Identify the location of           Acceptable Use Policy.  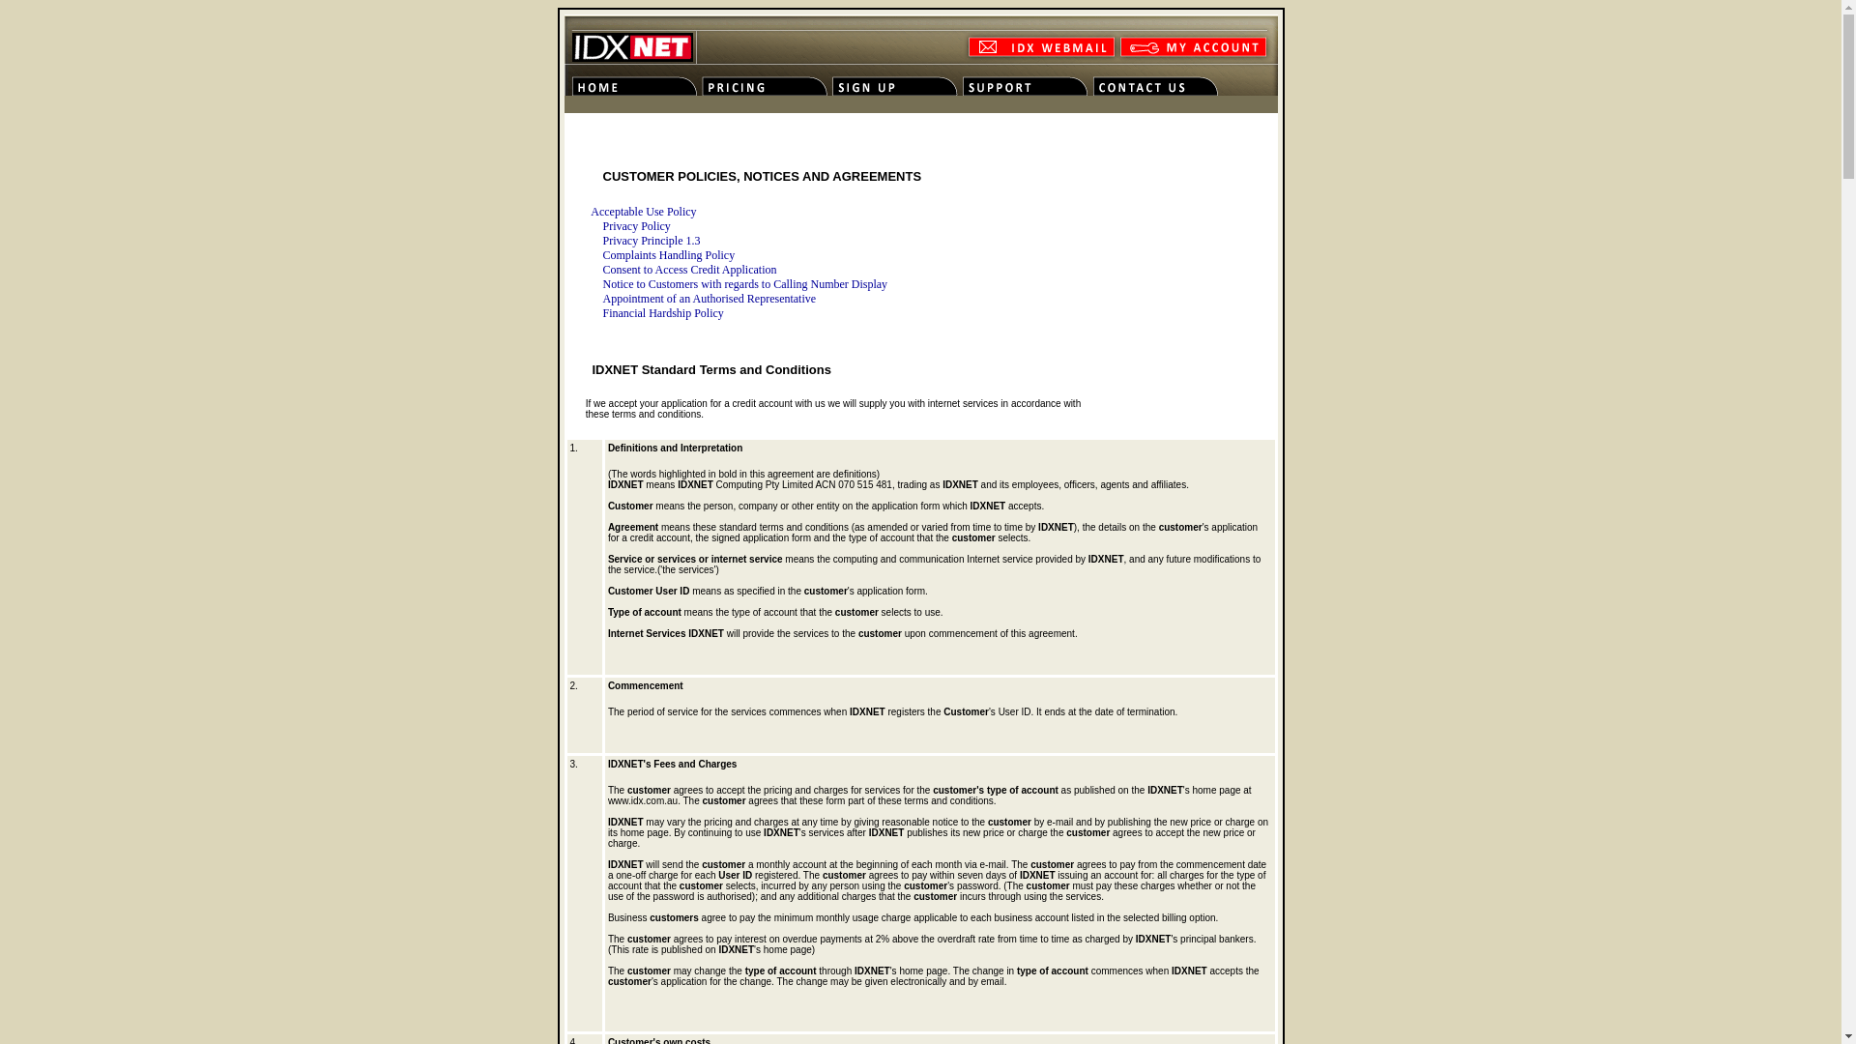
(630, 213).